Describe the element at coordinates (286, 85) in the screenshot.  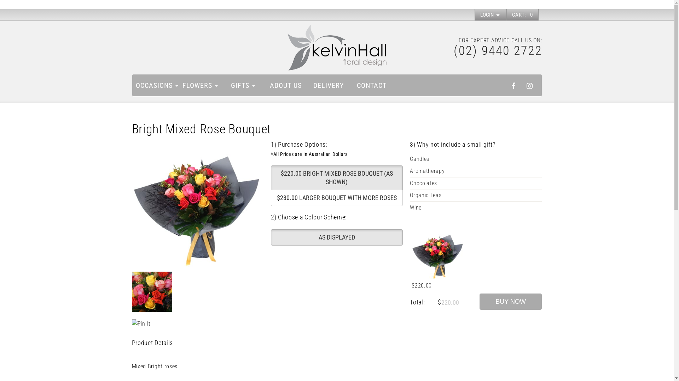
I see `ABOUT US` at that location.